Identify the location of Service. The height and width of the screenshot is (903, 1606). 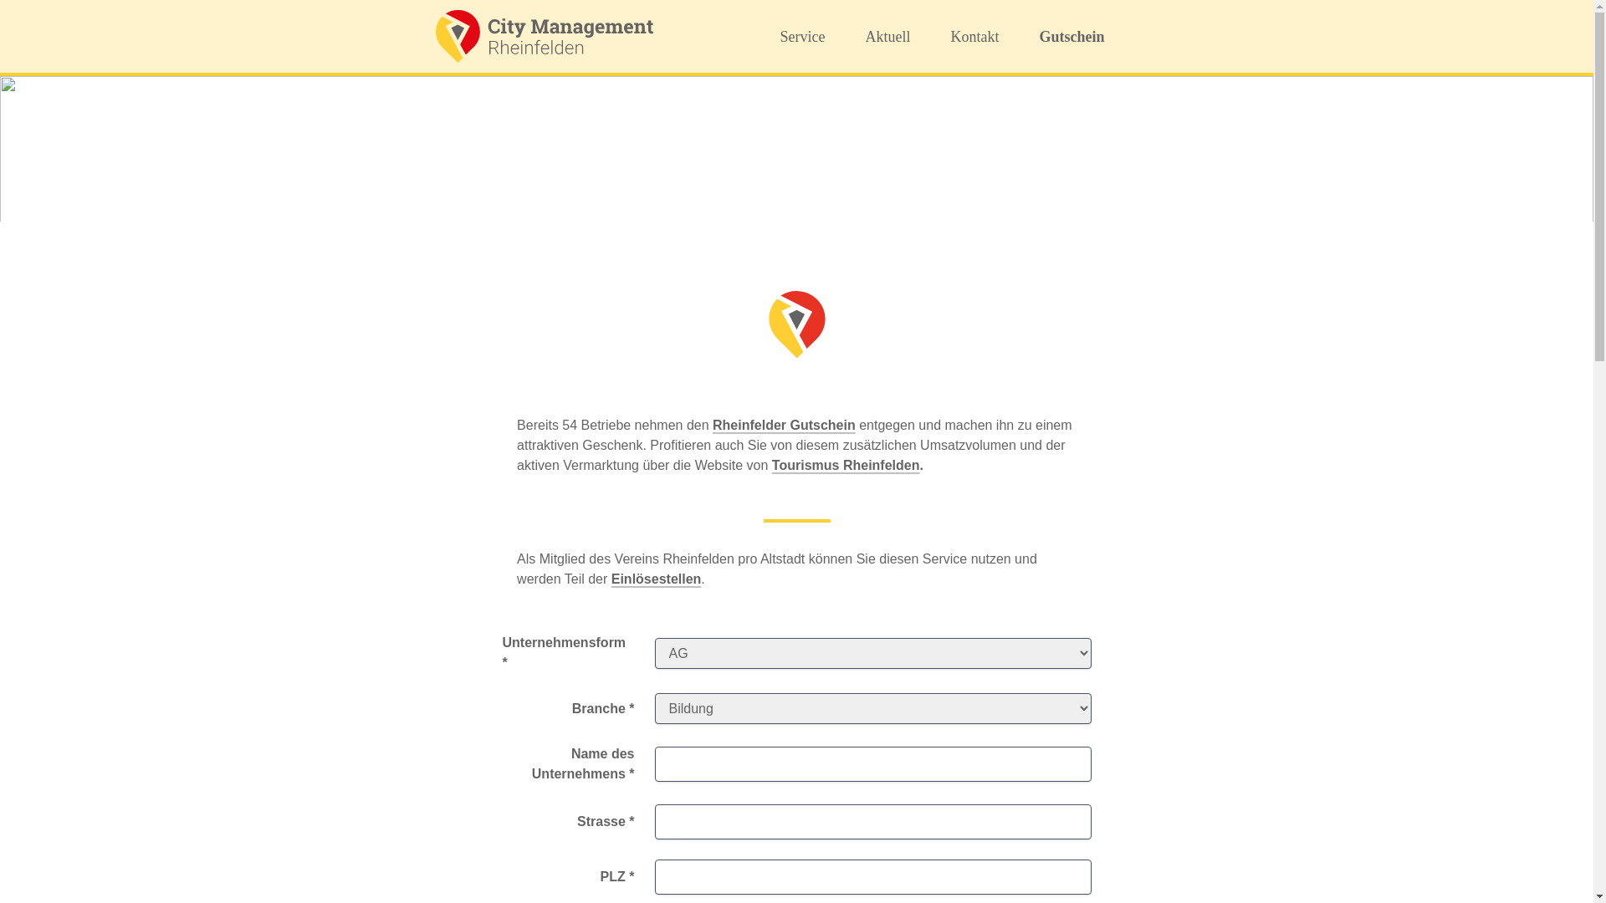
(802, 37).